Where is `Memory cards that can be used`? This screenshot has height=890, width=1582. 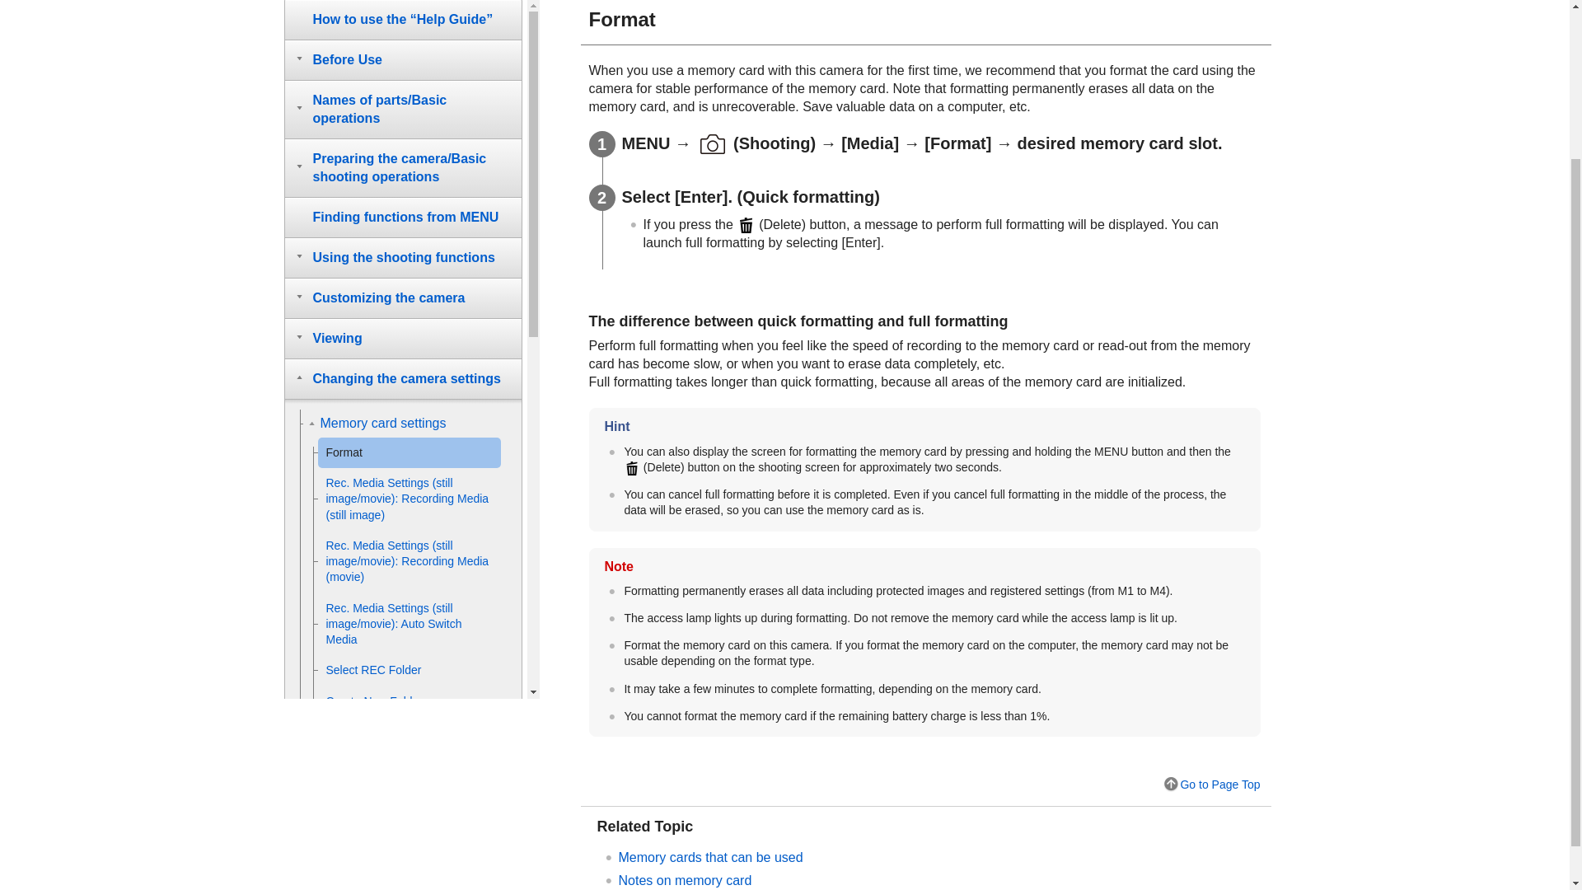 Memory cards that can be used is located at coordinates (710, 857).